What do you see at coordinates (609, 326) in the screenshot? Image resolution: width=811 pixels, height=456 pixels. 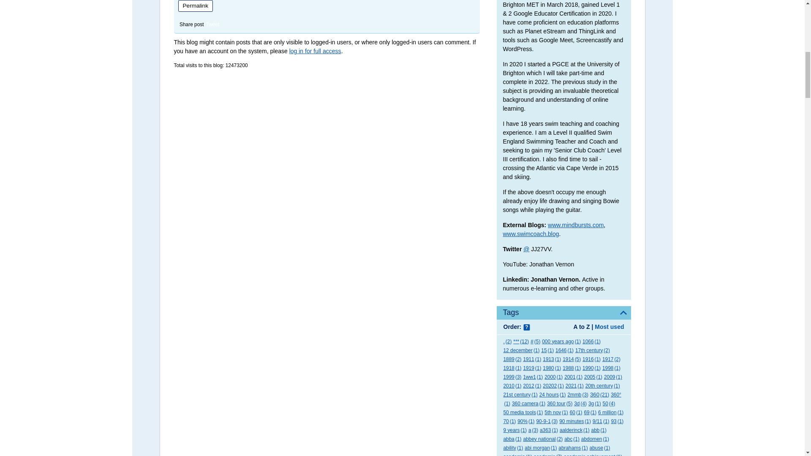 I see `Most used` at bounding box center [609, 326].